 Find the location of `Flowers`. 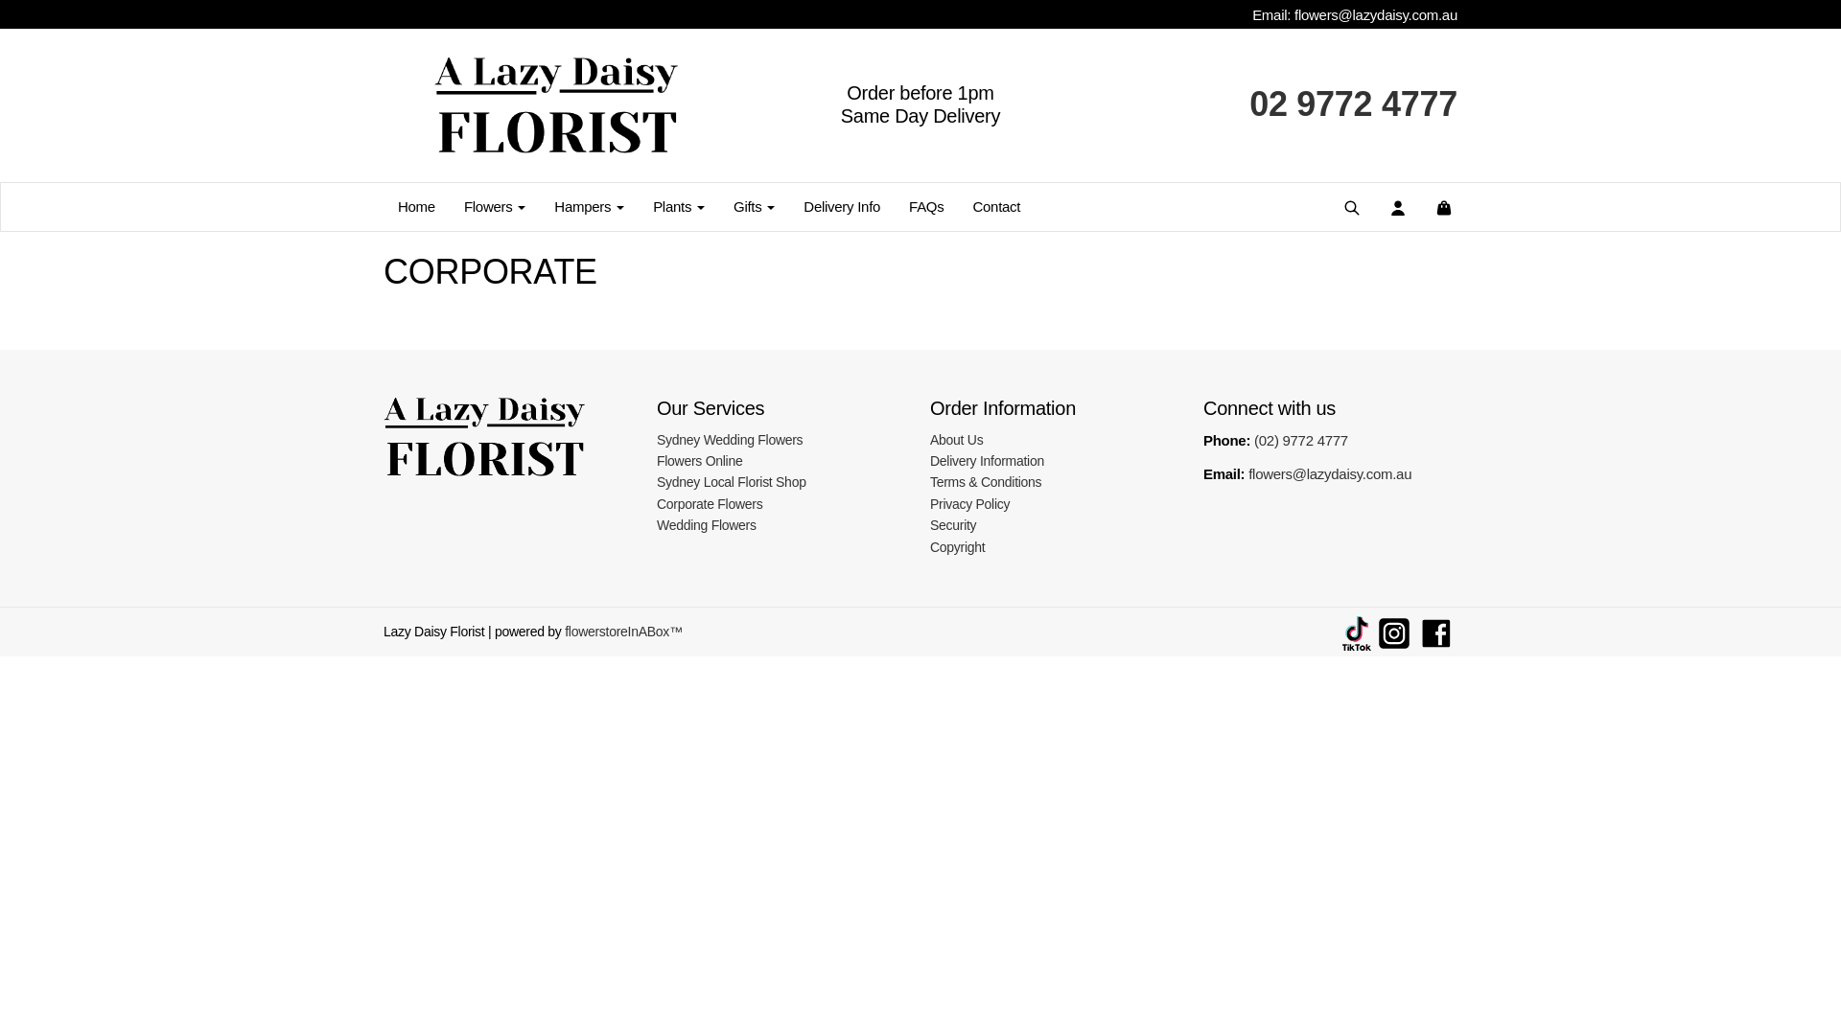

Flowers is located at coordinates (495, 207).